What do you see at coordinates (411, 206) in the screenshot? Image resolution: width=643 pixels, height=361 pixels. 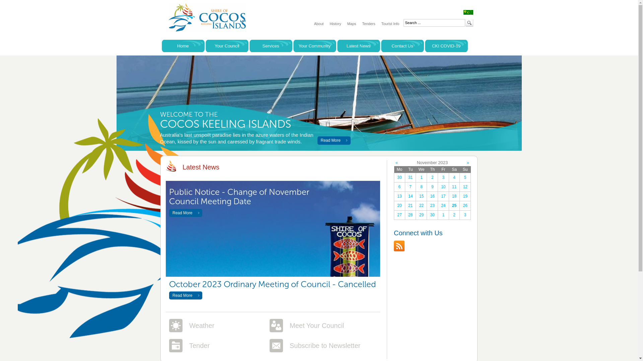 I see `21` at bounding box center [411, 206].